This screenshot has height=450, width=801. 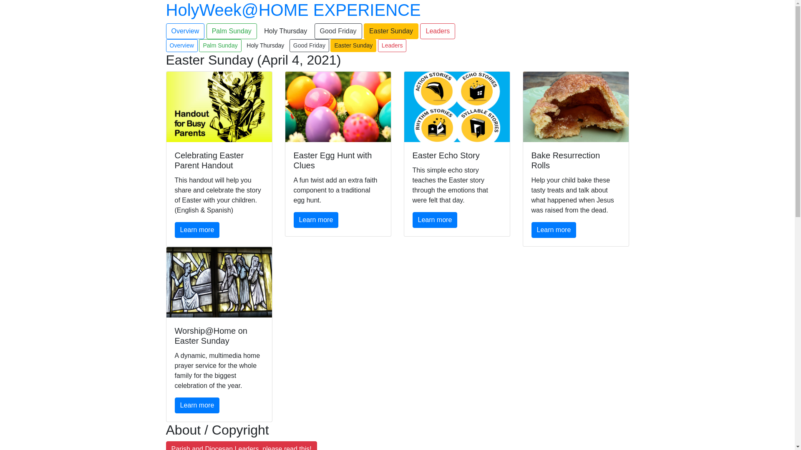 What do you see at coordinates (185, 31) in the screenshot?
I see `Overview` at bounding box center [185, 31].